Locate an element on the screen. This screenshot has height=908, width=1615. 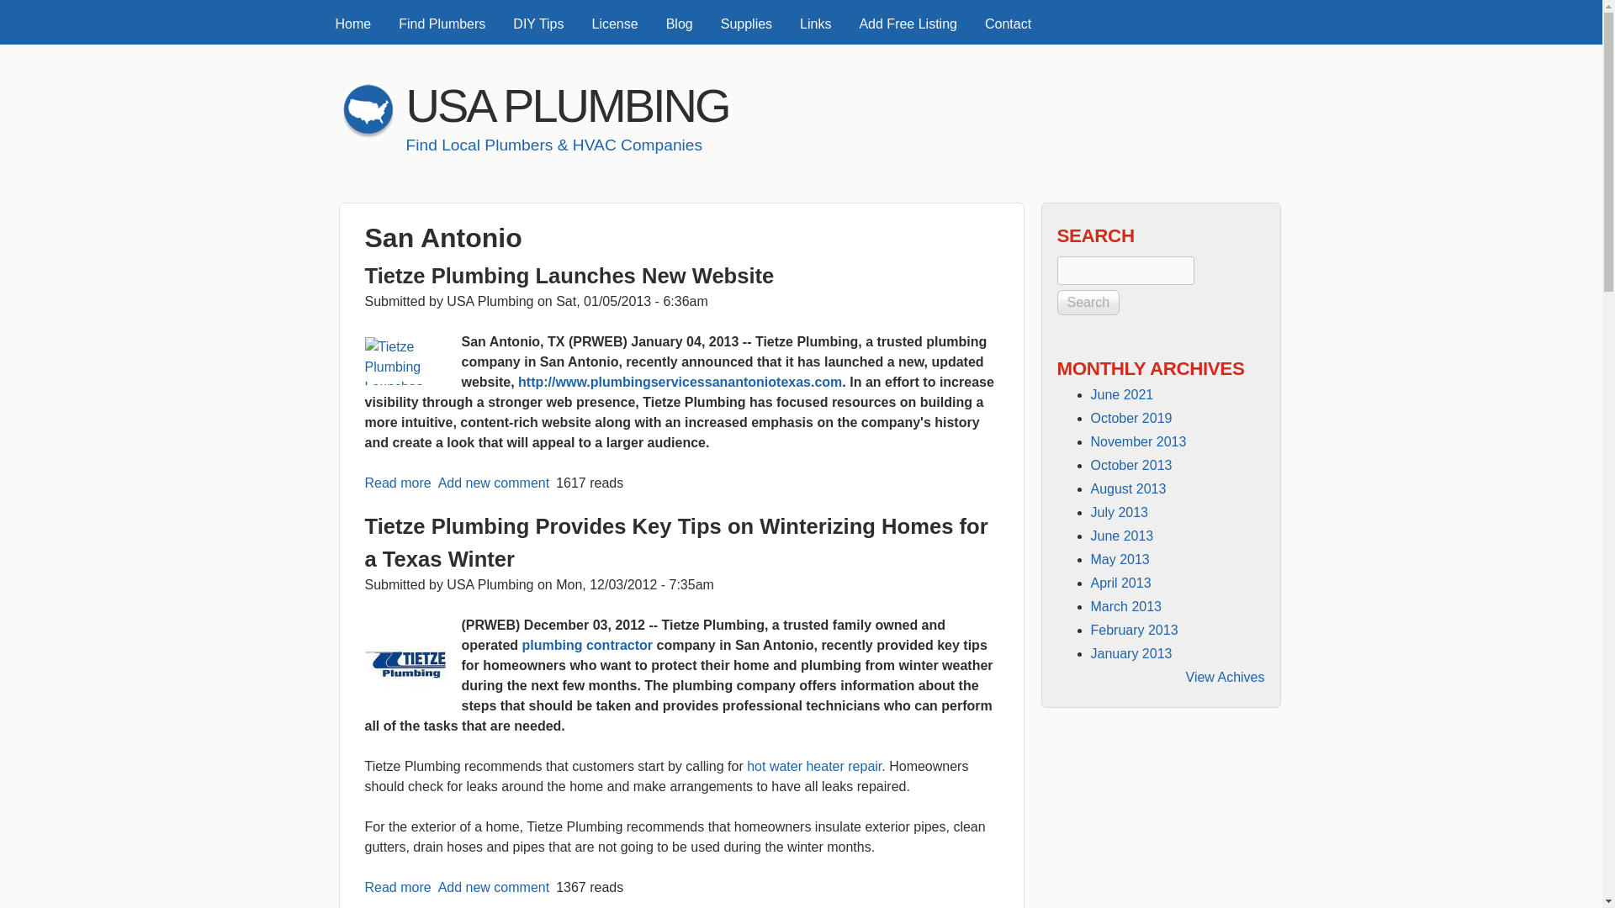
Contact us is located at coordinates (1008, 24).